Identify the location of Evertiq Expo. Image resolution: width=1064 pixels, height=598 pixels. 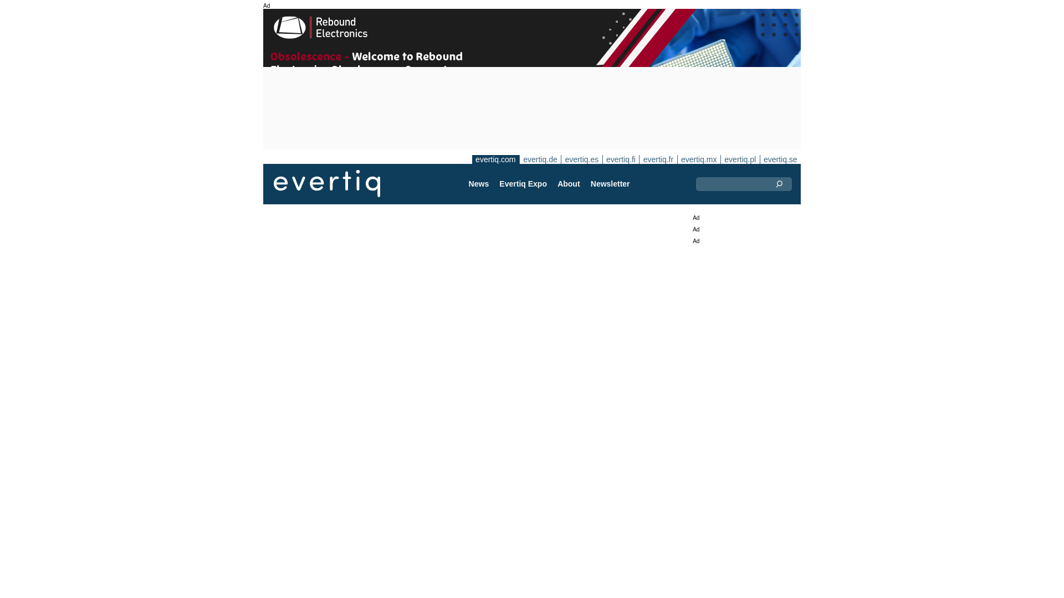
(523, 184).